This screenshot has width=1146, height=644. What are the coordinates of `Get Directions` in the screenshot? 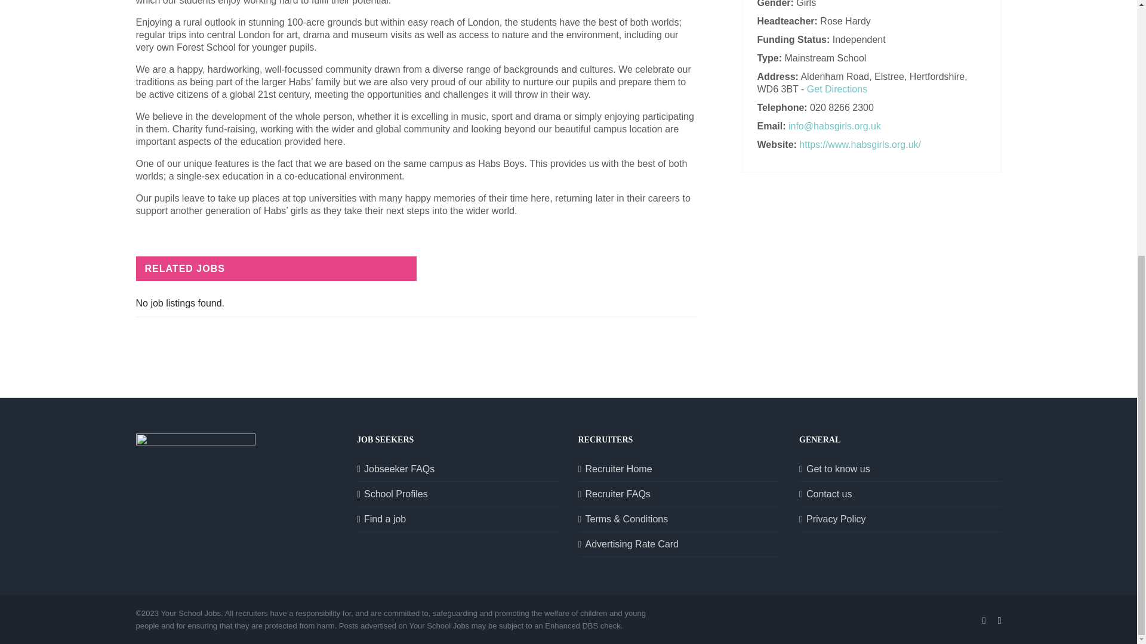 It's located at (837, 89).